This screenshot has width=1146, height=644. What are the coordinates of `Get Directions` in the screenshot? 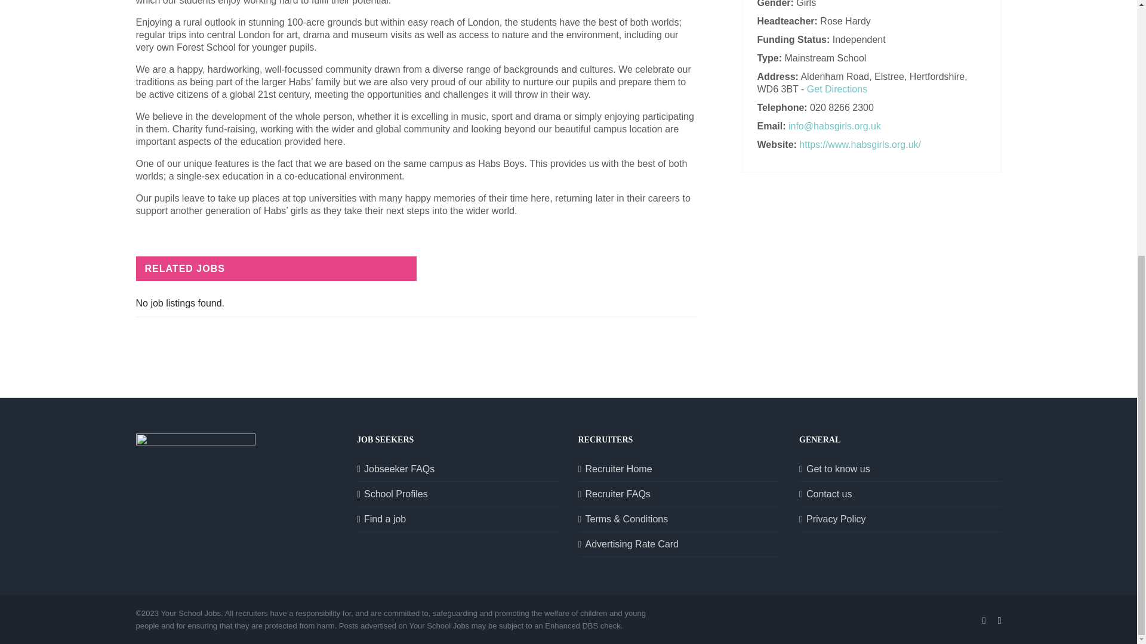 It's located at (837, 89).